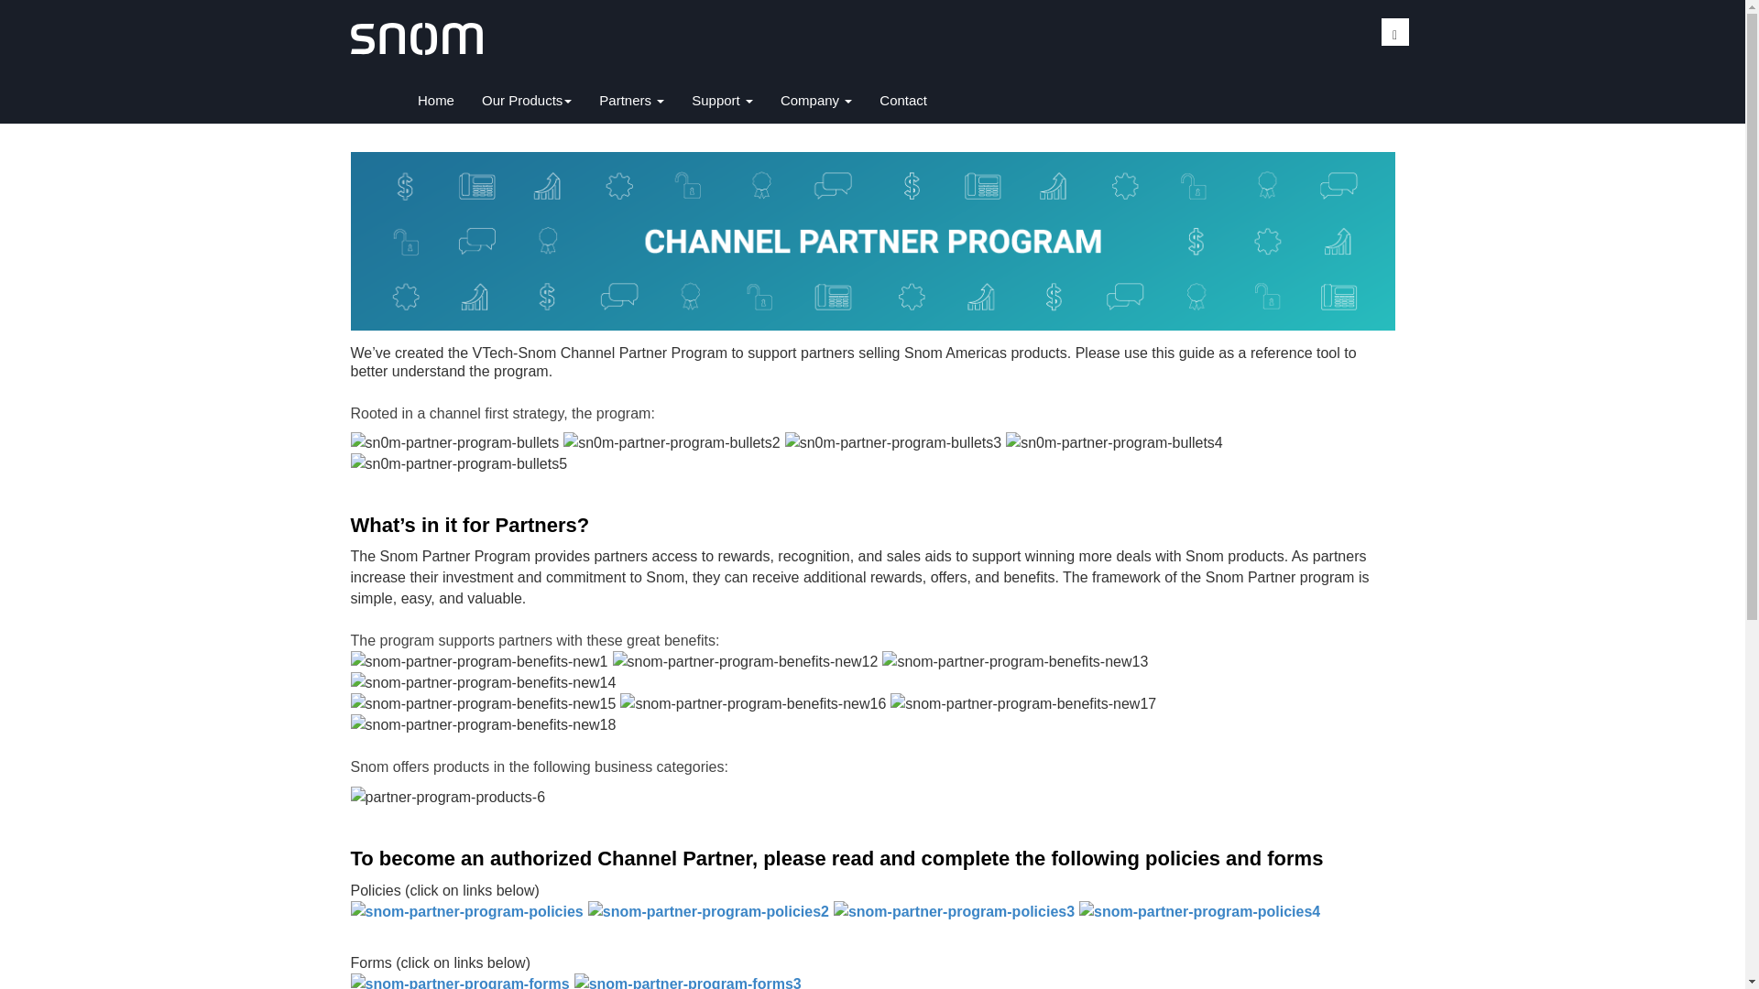 This screenshot has width=1759, height=989. I want to click on snom-lp-channel-partner-program-banner-new-02, so click(872, 241).